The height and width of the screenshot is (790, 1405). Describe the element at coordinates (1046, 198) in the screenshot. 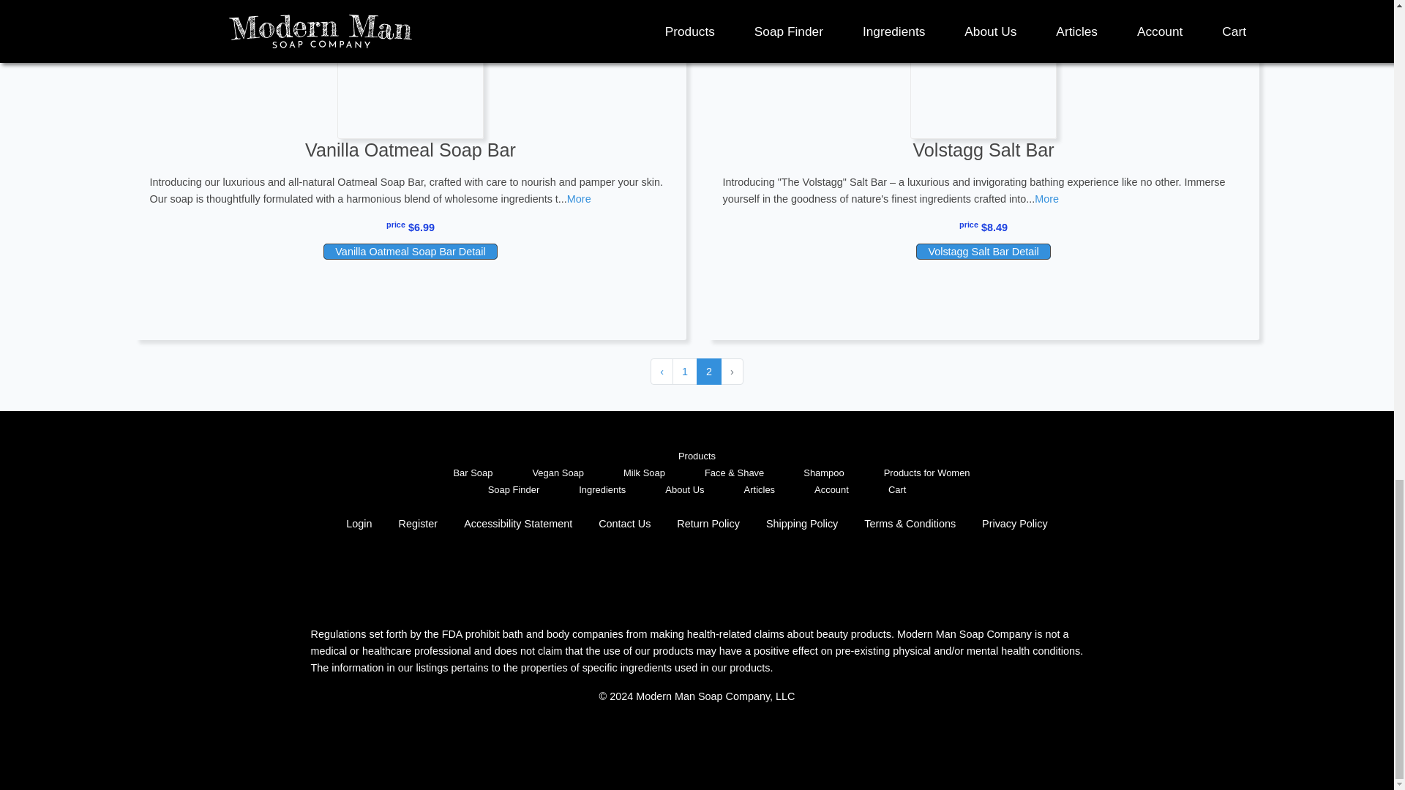

I see `More` at that location.